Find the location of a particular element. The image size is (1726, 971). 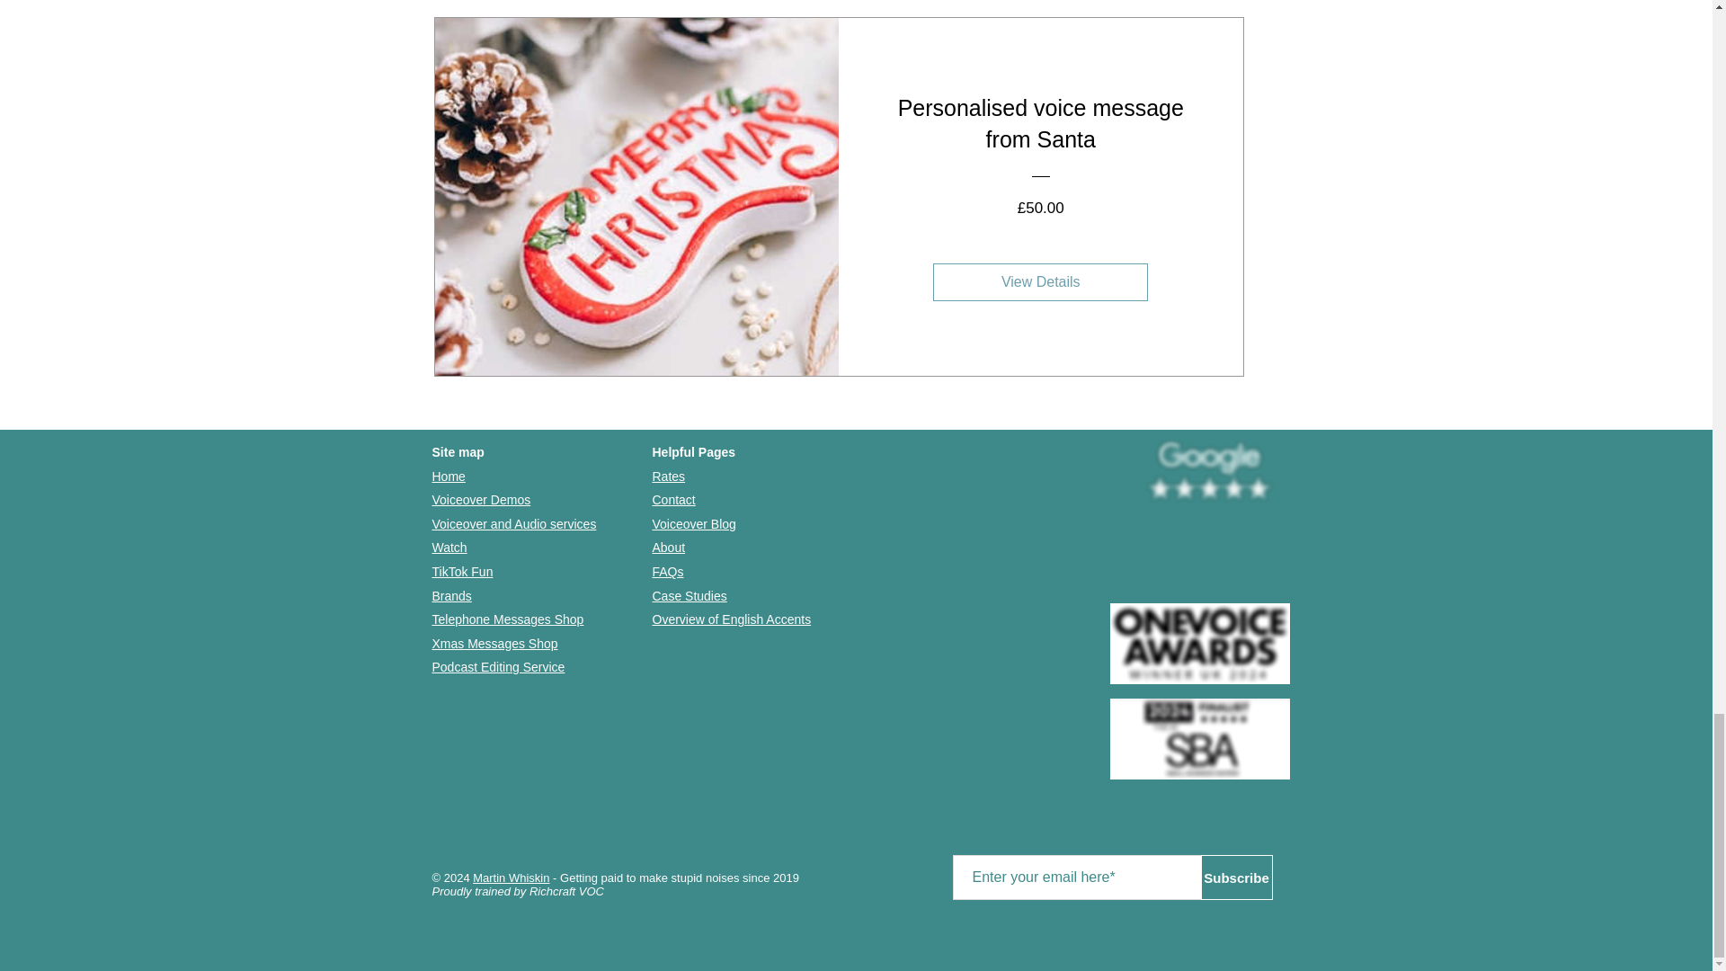

Home is located at coordinates (448, 476).